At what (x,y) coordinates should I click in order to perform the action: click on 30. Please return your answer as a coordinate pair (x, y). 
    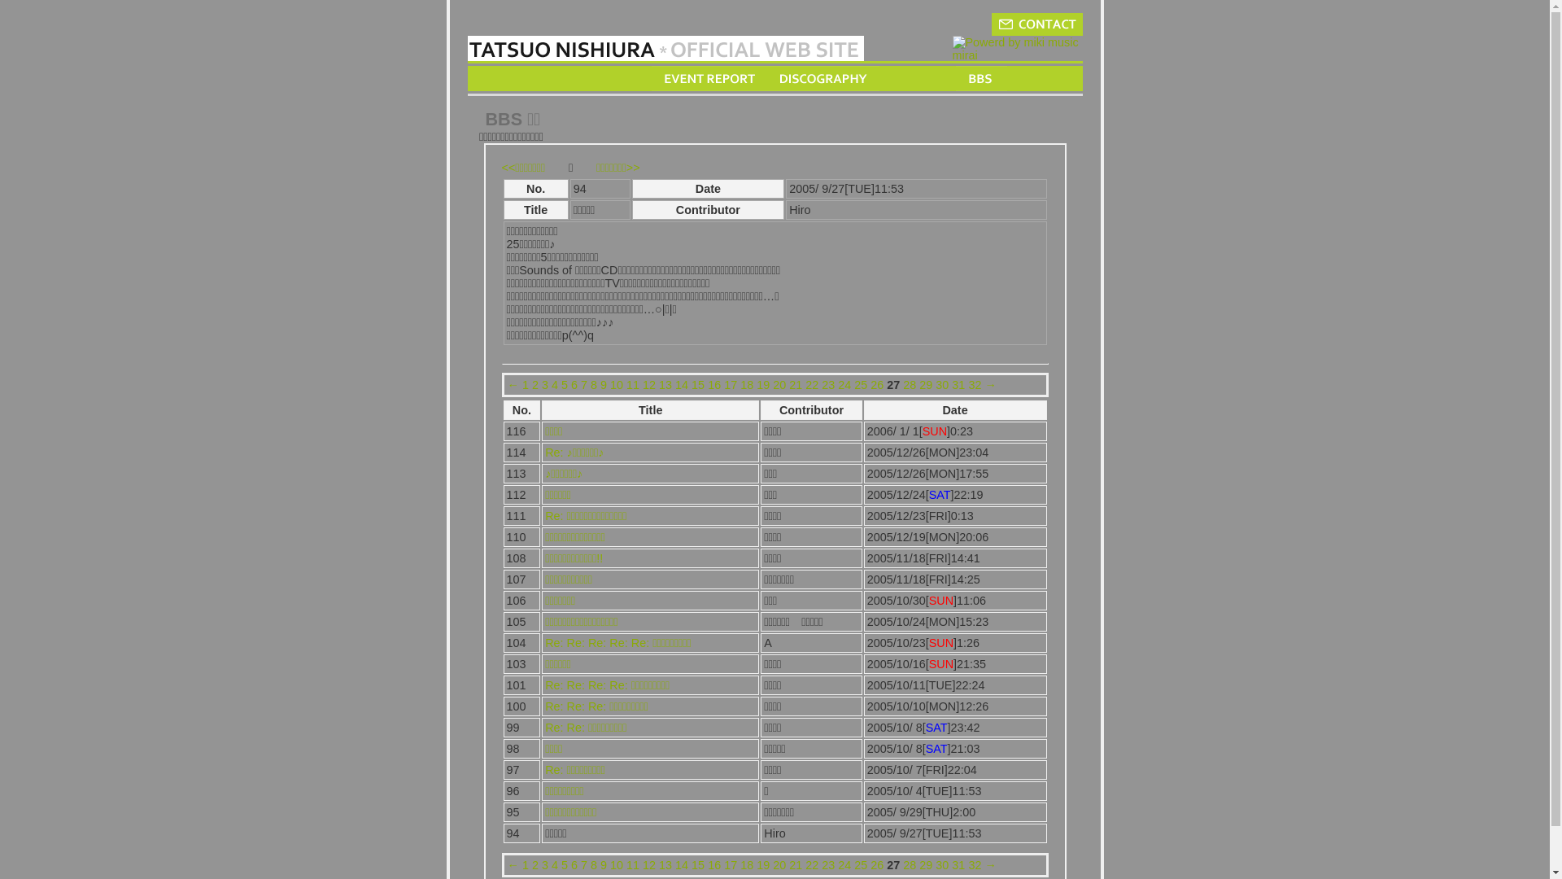
    Looking at the image, I should click on (942, 865).